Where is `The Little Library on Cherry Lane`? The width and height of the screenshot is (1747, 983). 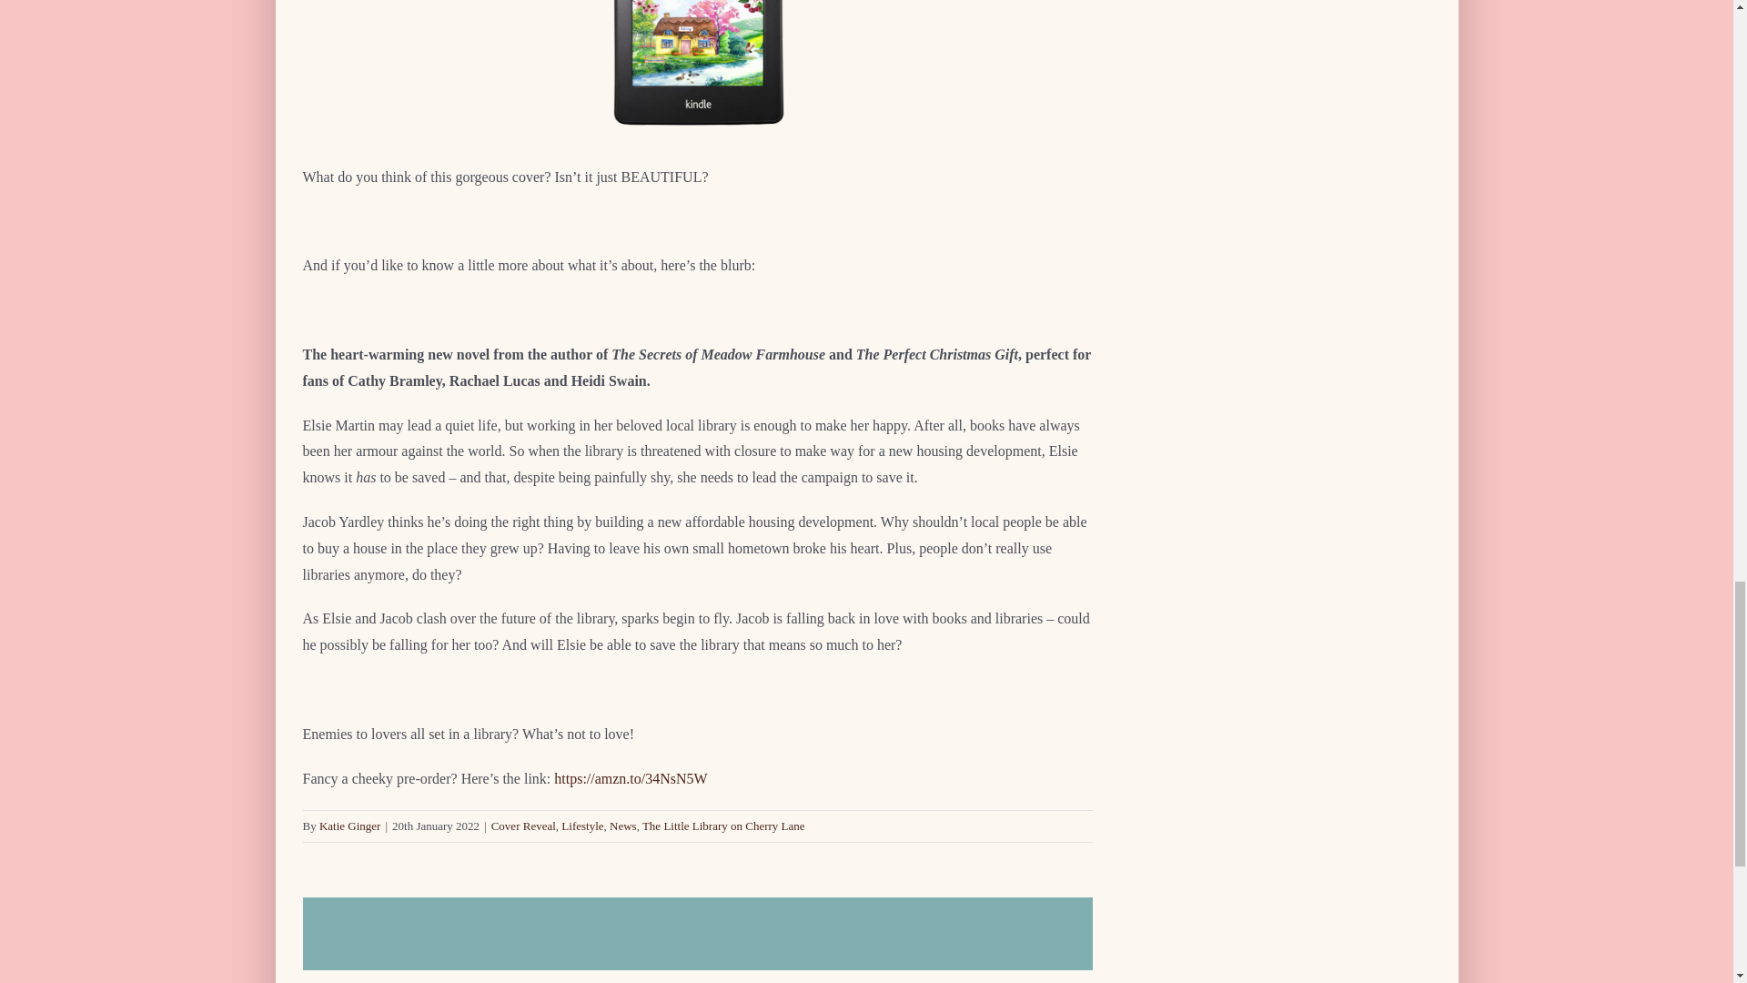 The Little Library on Cherry Lane is located at coordinates (724, 825).